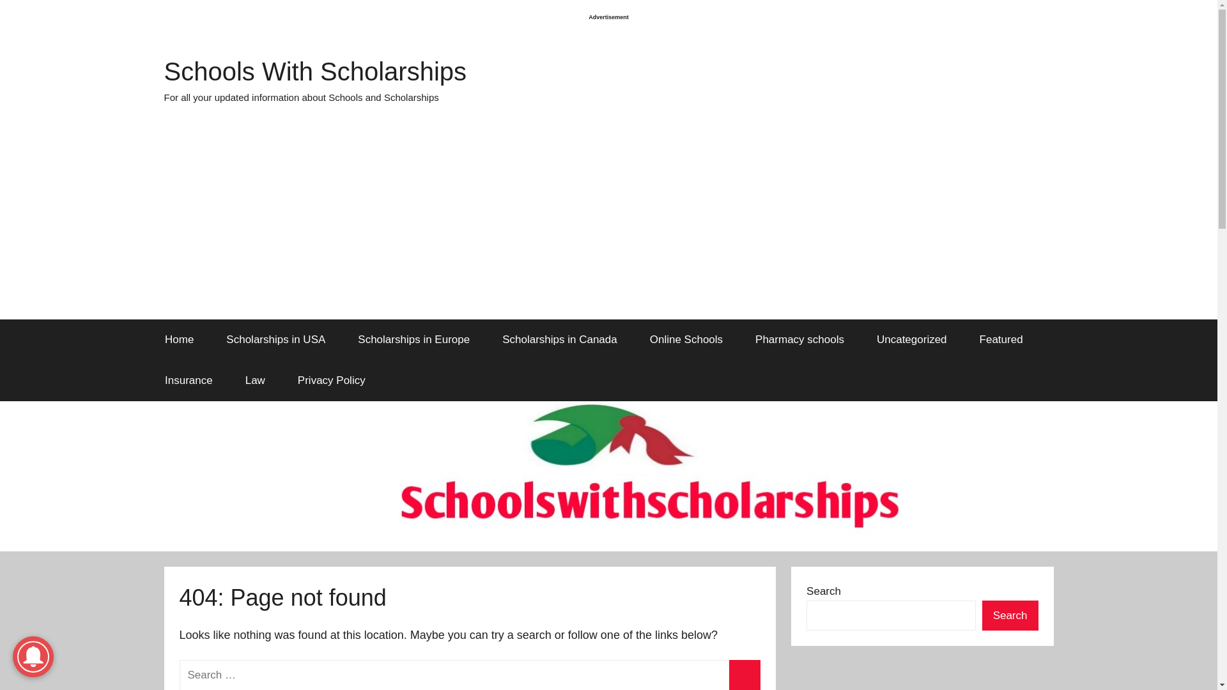  I want to click on Search for:, so click(470, 675).